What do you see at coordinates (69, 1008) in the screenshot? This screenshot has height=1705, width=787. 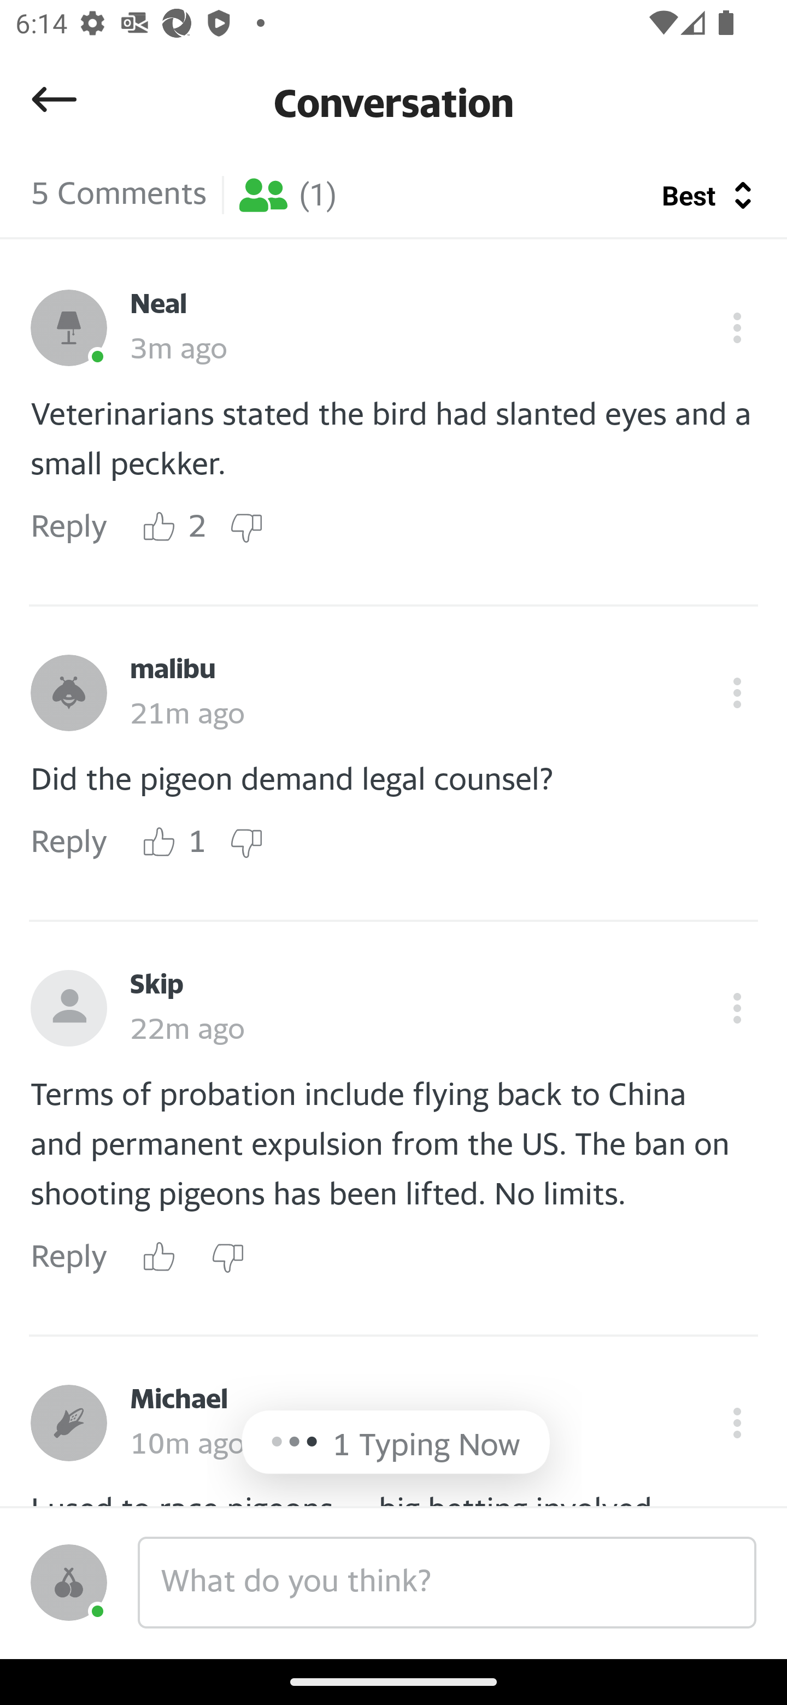 I see `Profile image` at bounding box center [69, 1008].